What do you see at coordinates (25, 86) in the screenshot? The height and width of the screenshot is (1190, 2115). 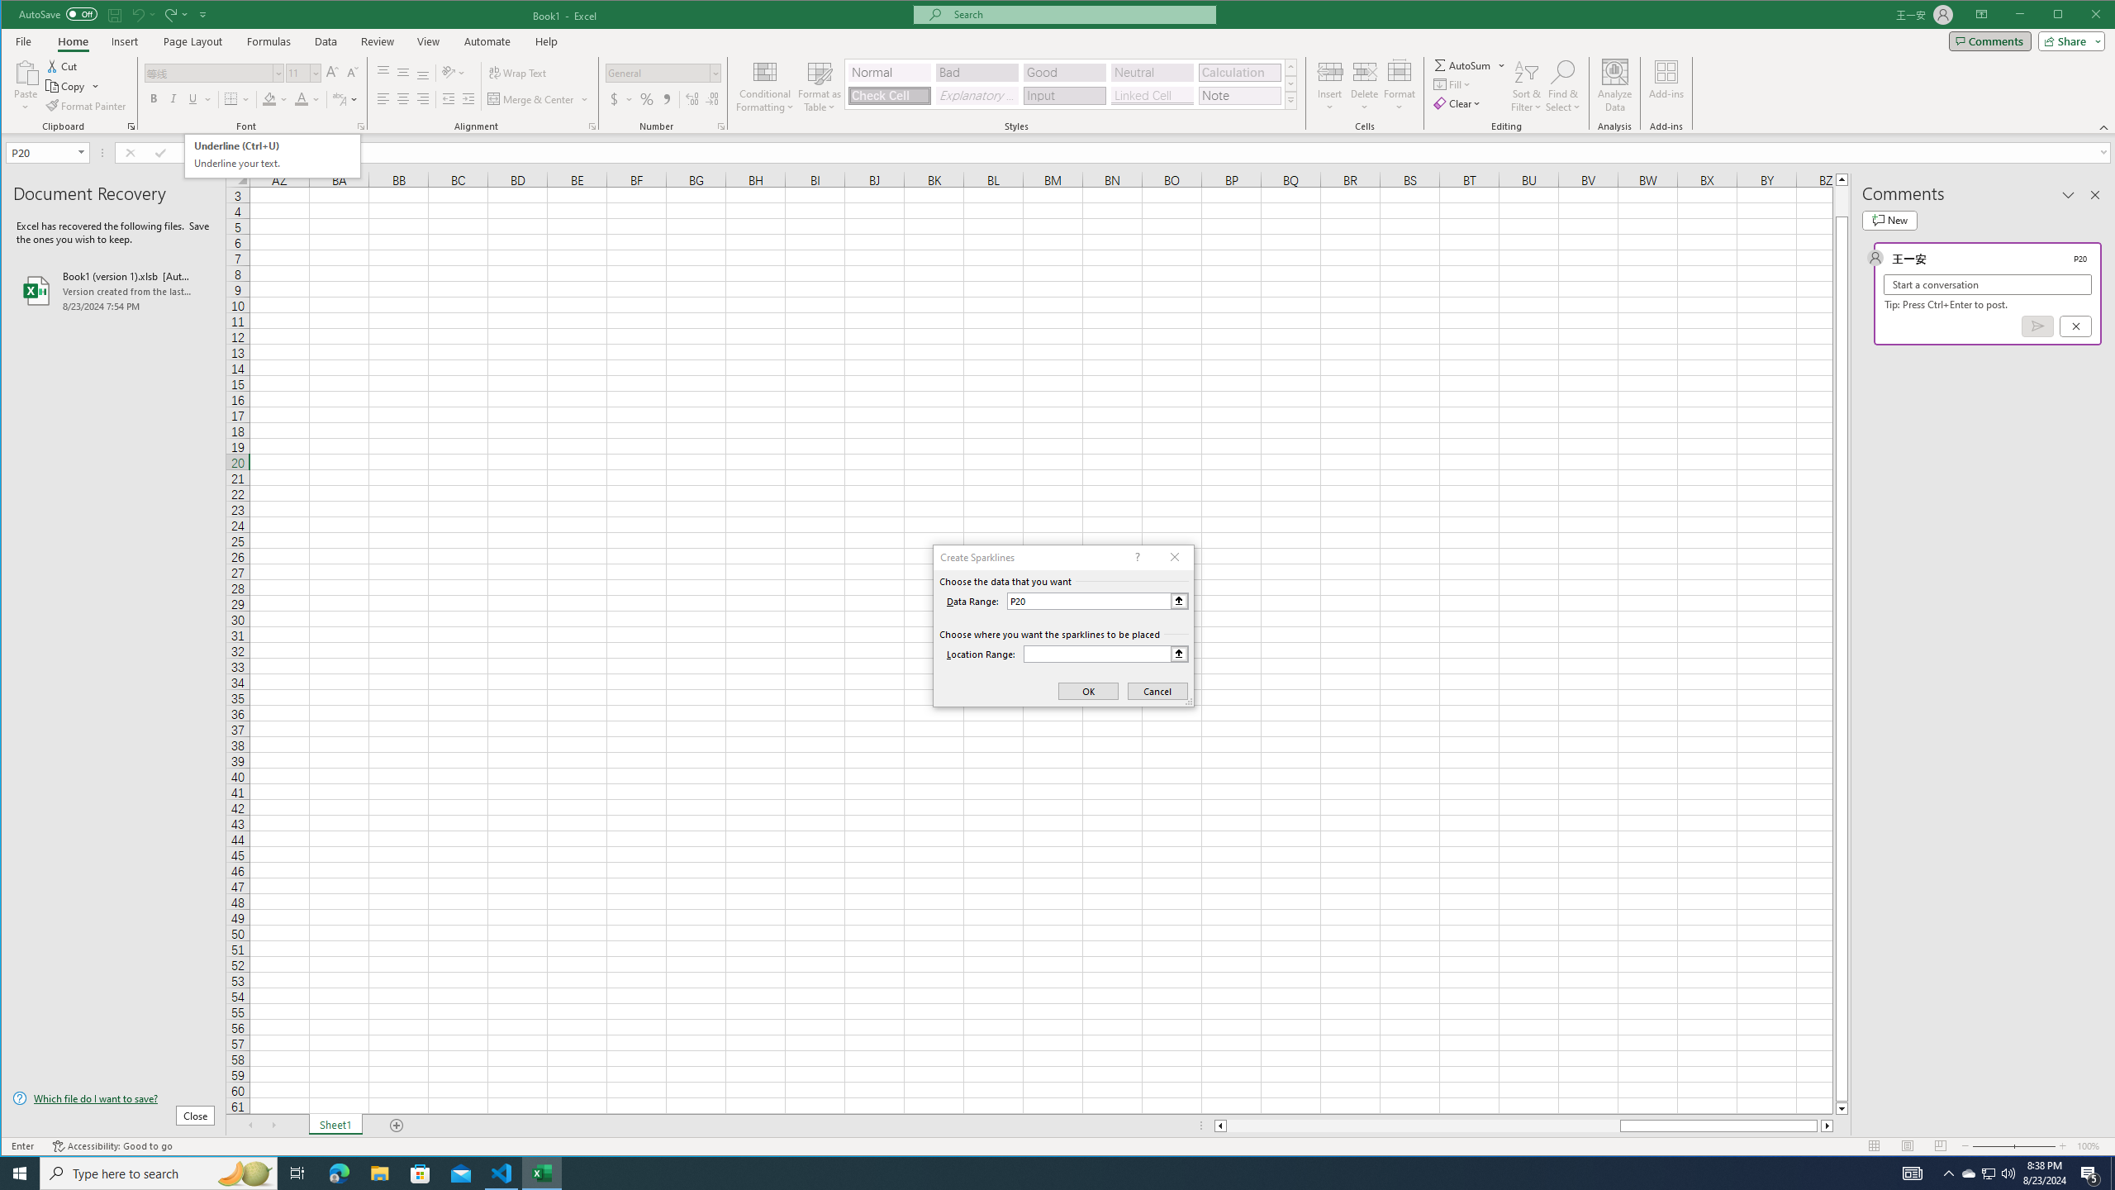 I see `Paste` at bounding box center [25, 86].